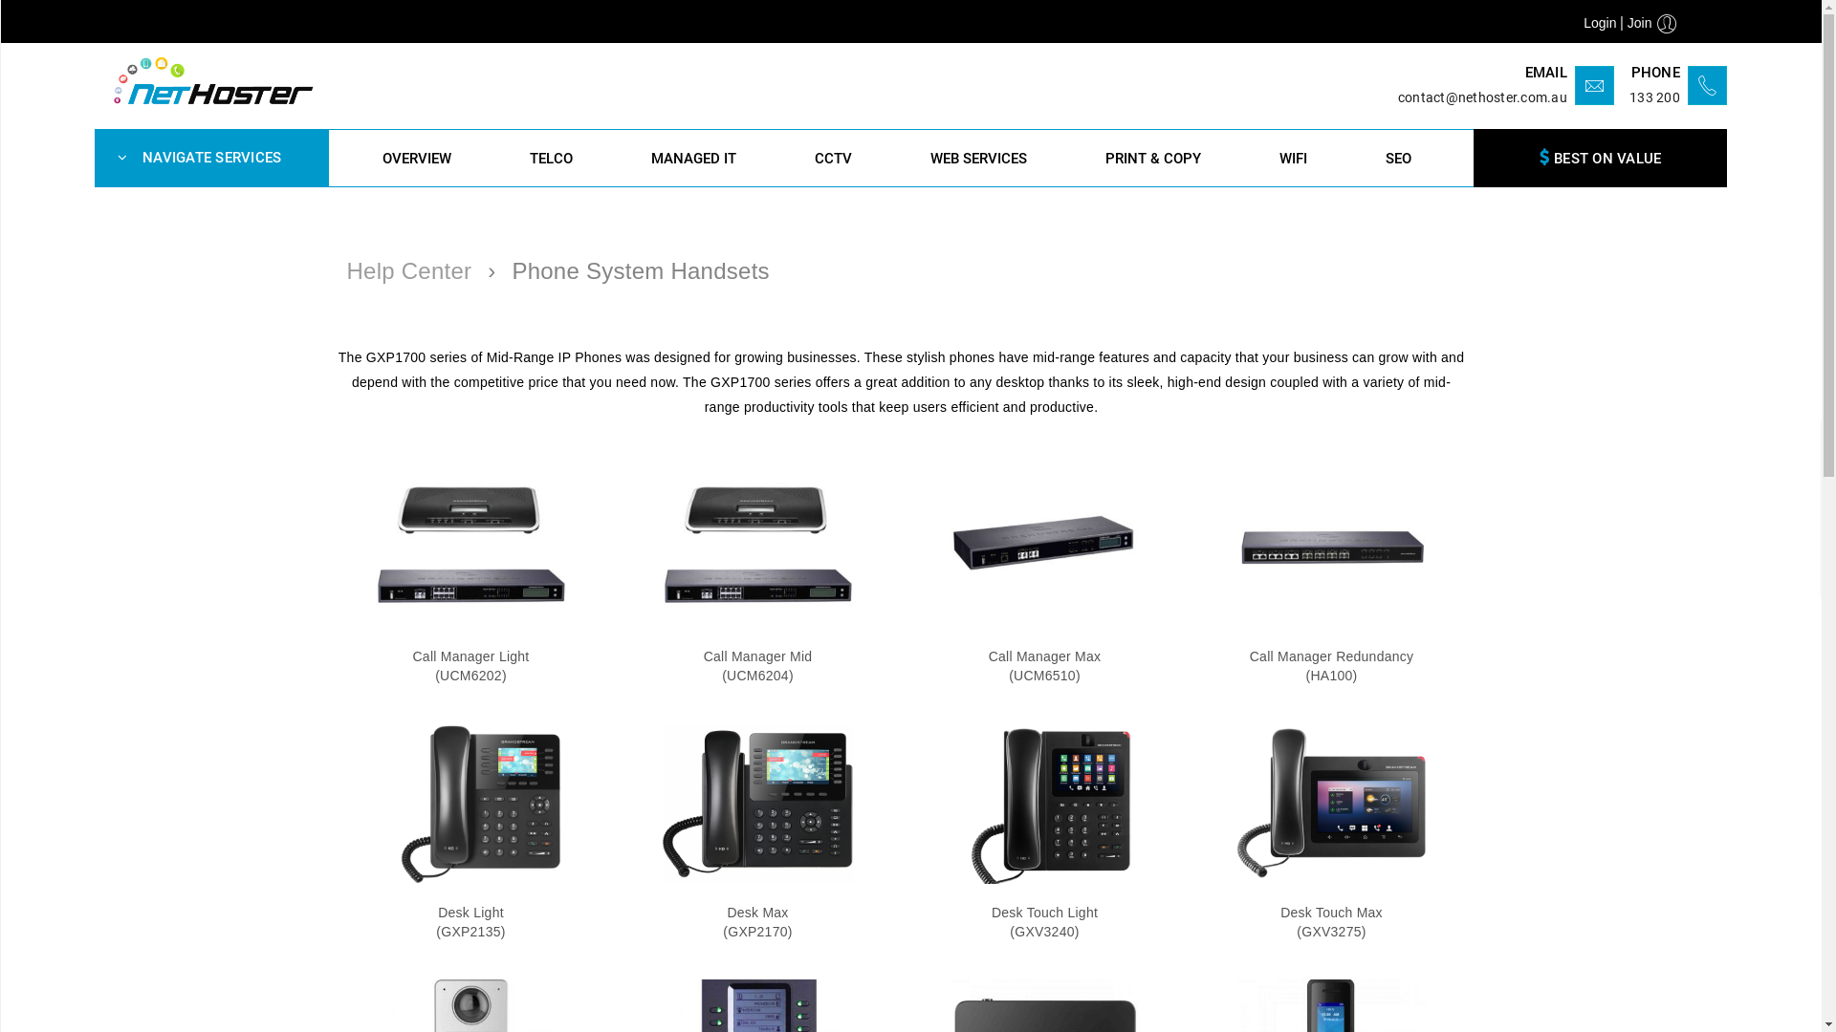 This screenshot has height=1032, width=1836. I want to click on CCTV, so click(834, 159).